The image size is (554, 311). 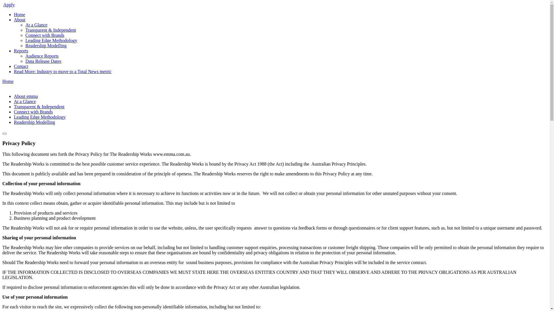 What do you see at coordinates (8, 81) in the screenshot?
I see `Home` at bounding box center [8, 81].